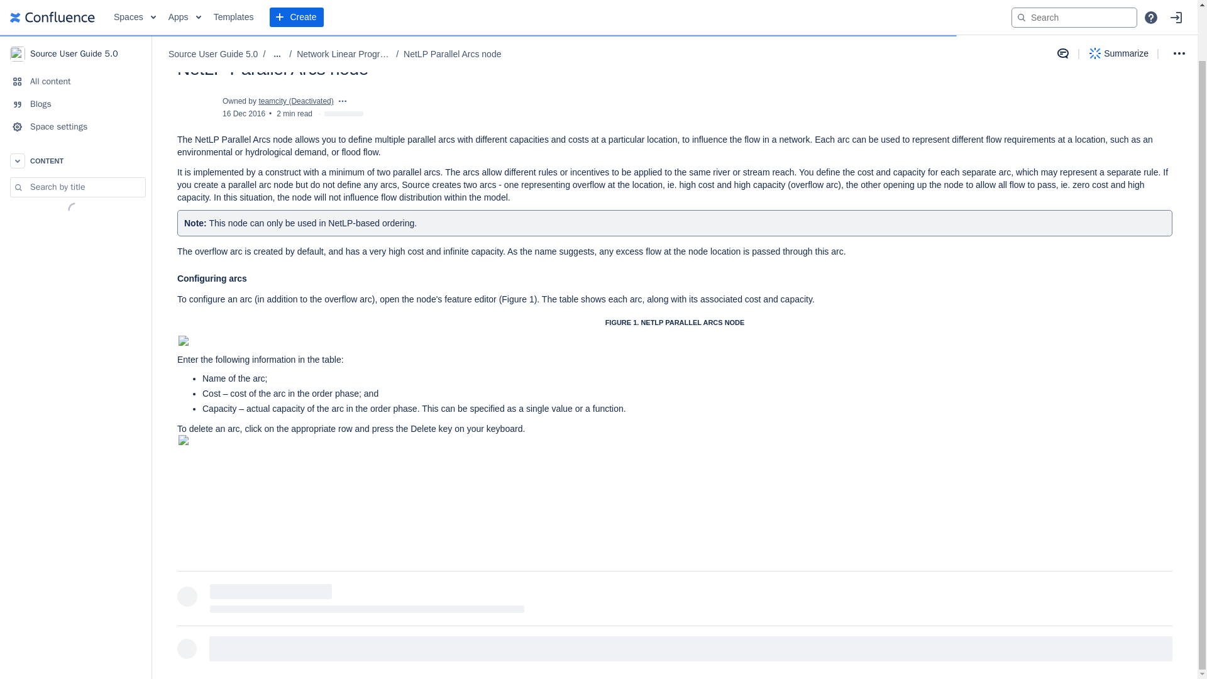 Image resolution: width=1207 pixels, height=679 pixels. What do you see at coordinates (451, 1) in the screenshot?
I see `NetLP Parallel Arcs node` at bounding box center [451, 1].